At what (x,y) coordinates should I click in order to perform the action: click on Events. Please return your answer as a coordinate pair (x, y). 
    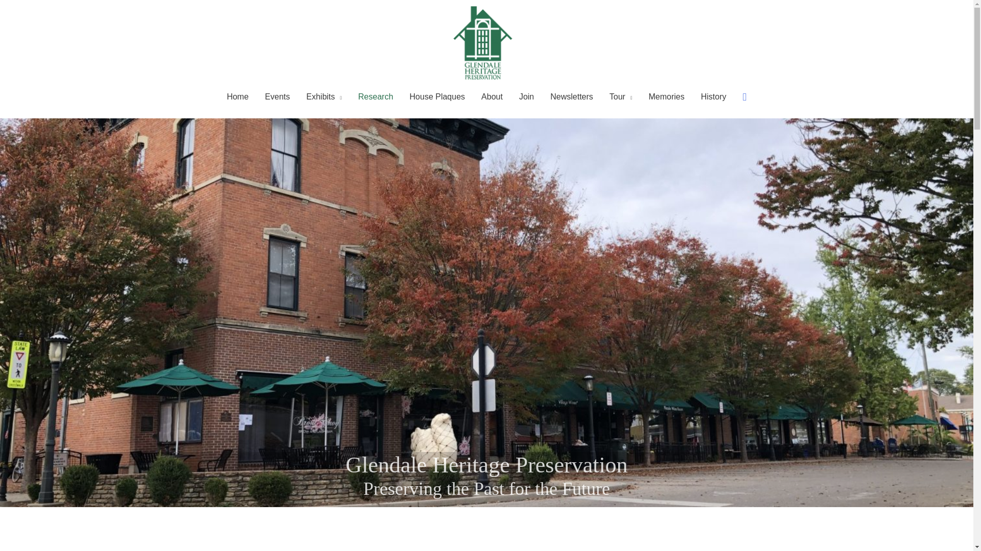
    Looking at the image, I should click on (277, 97).